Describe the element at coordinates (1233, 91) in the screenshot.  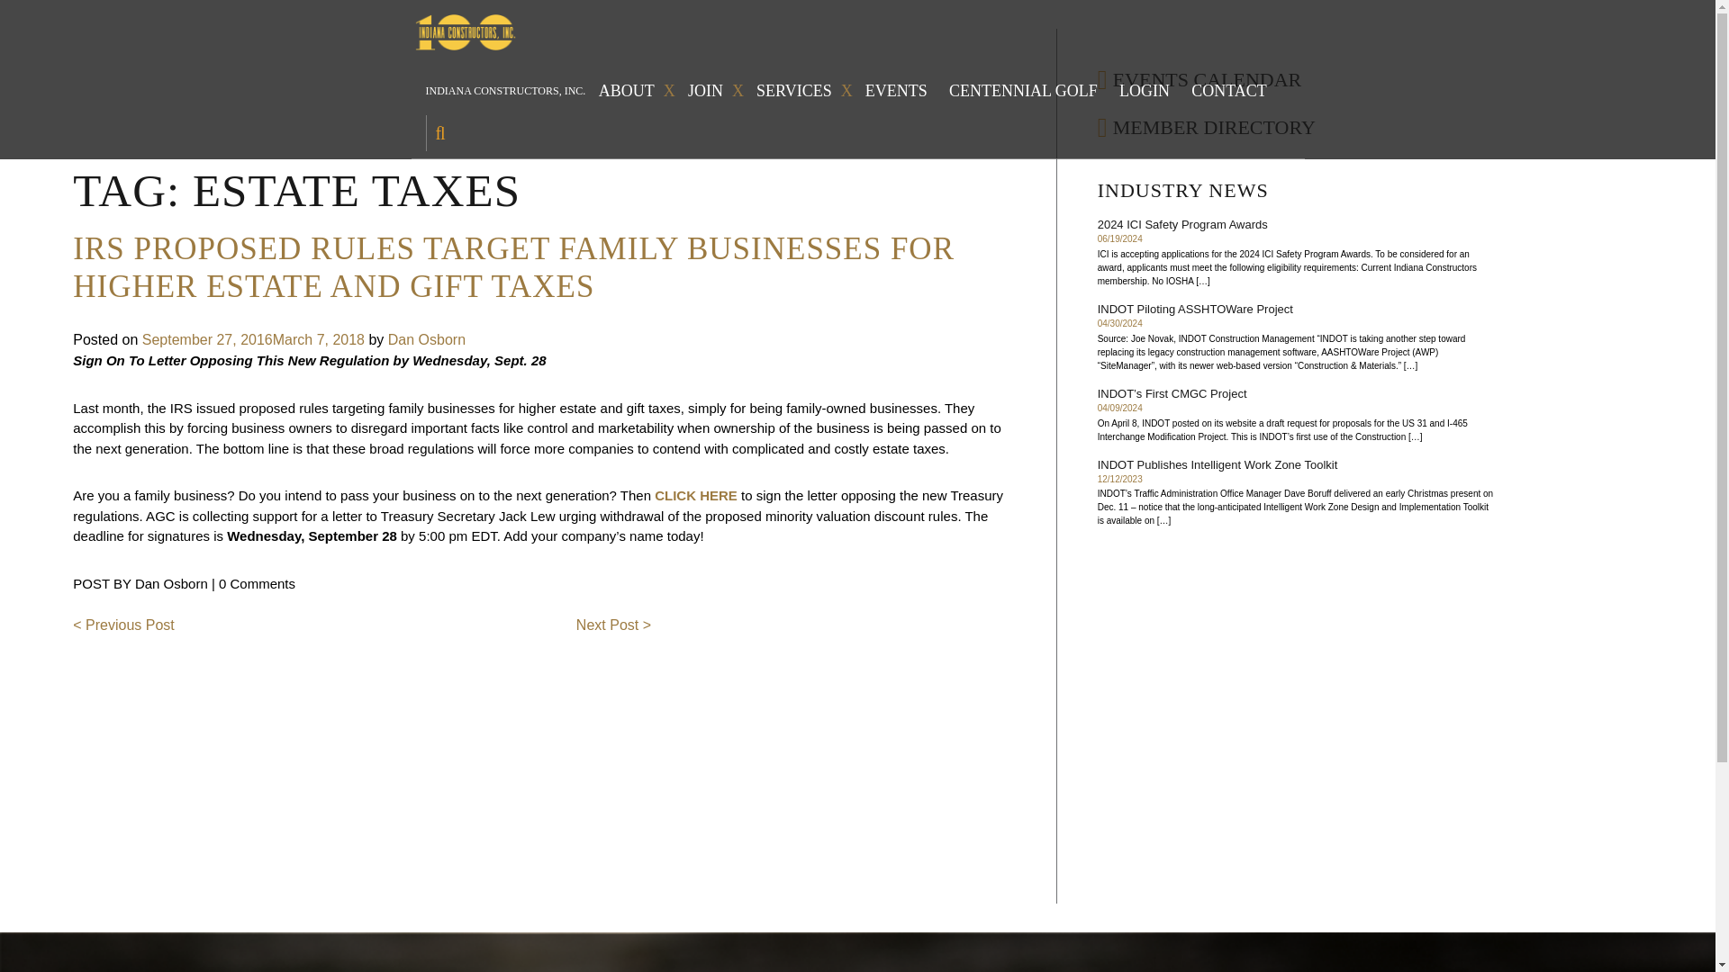
I see `CONTACT` at that location.